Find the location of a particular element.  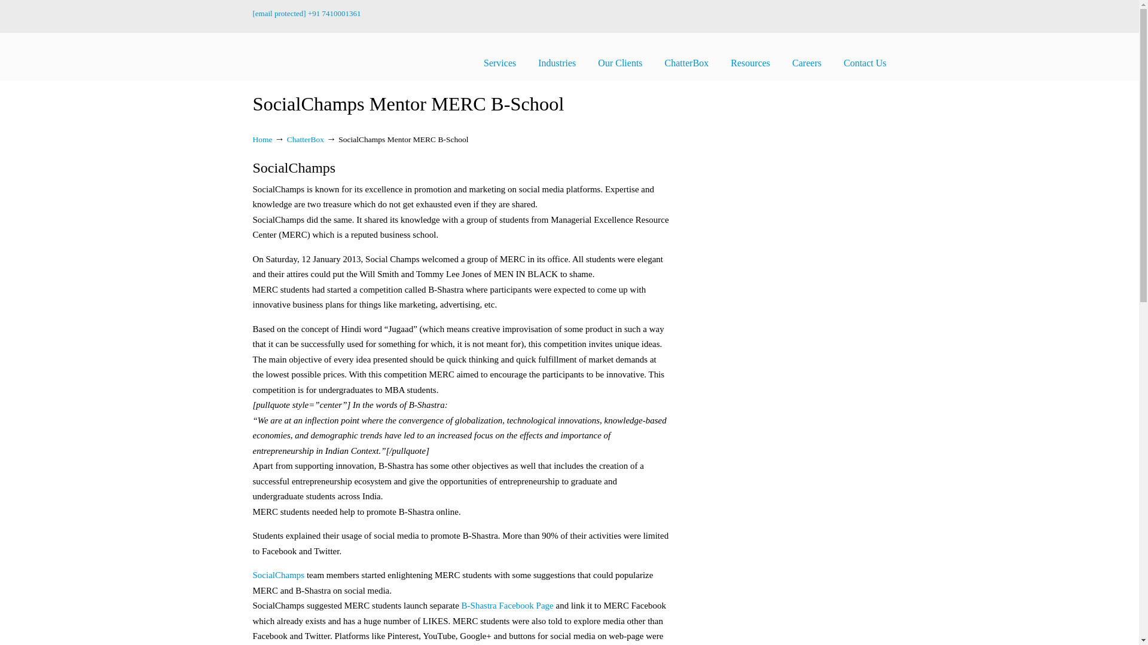

Industries is located at coordinates (557, 63).